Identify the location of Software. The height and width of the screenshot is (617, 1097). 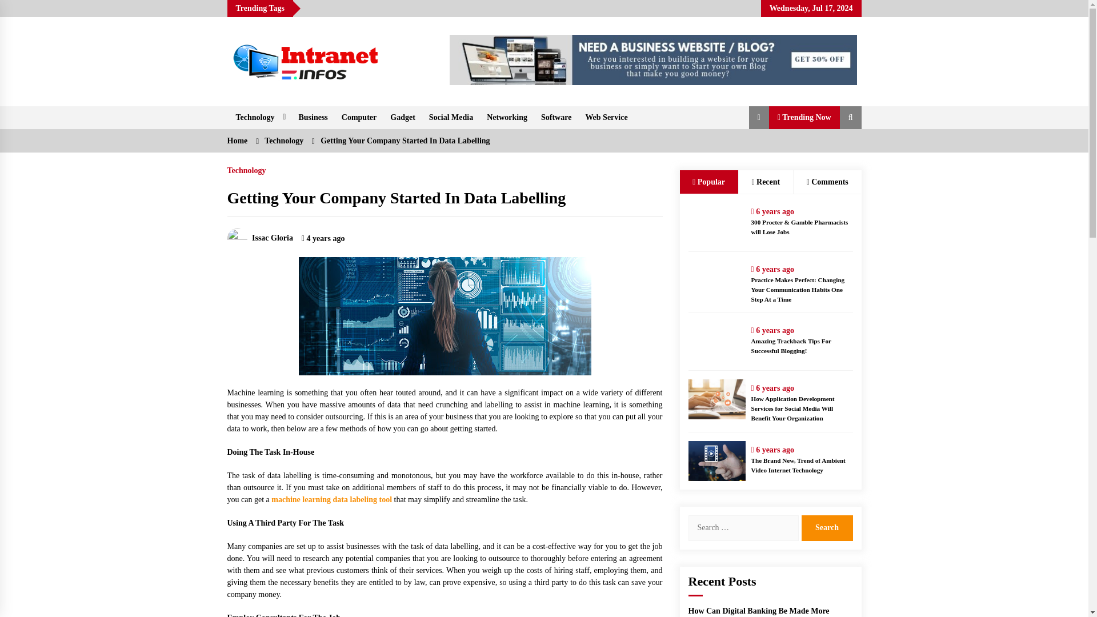
(556, 117).